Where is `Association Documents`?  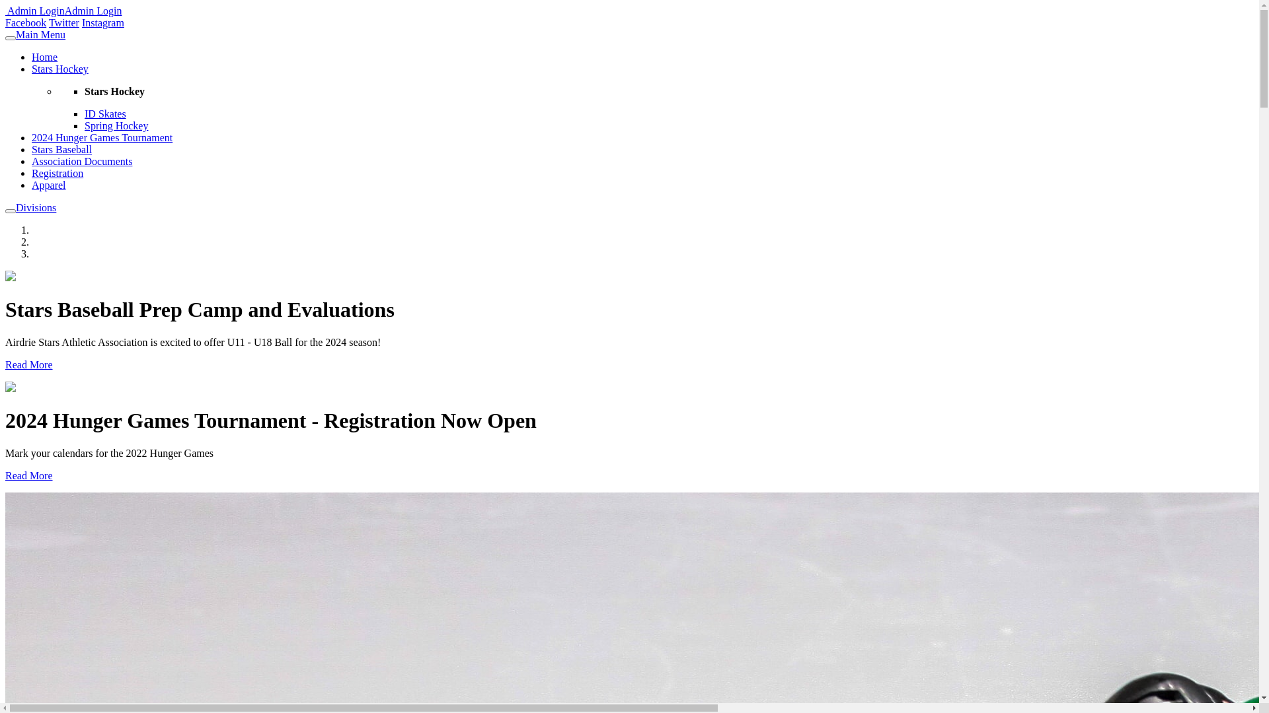
Association Documents is located at coordinates (82, 161).